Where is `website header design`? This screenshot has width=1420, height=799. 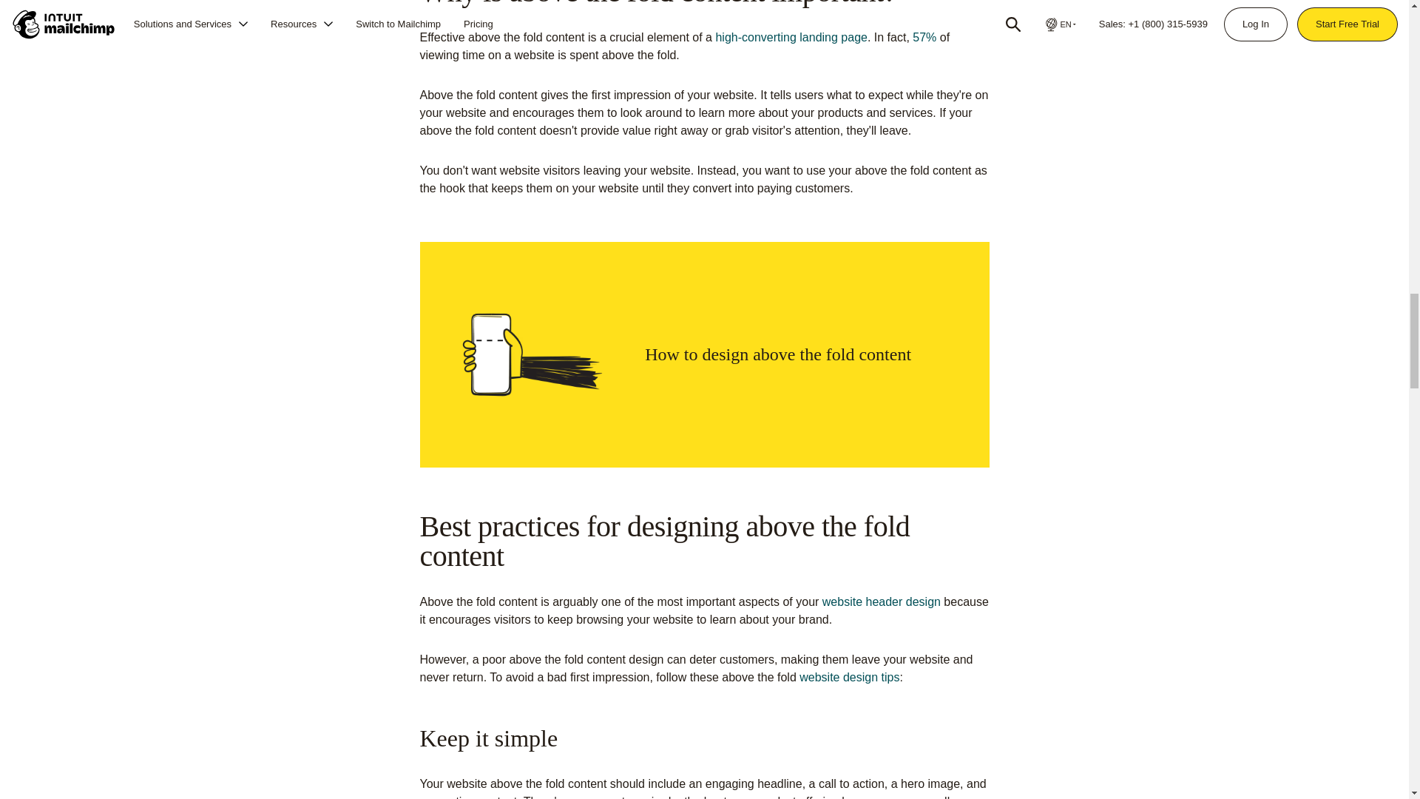
website header design is located at coordinates (881, 601).